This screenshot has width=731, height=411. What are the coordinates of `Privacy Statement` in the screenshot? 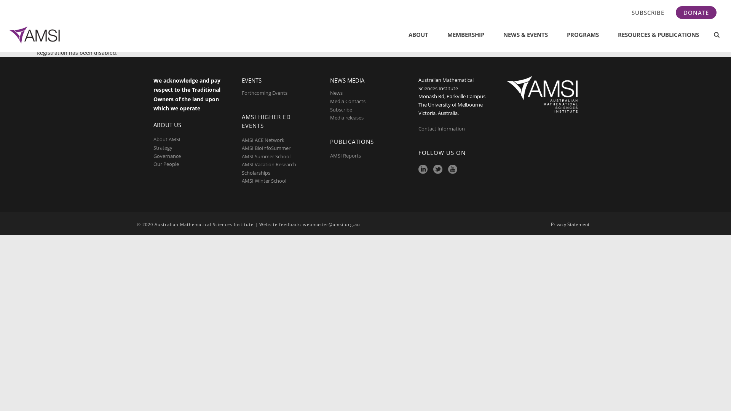 It's located at (570, 225).